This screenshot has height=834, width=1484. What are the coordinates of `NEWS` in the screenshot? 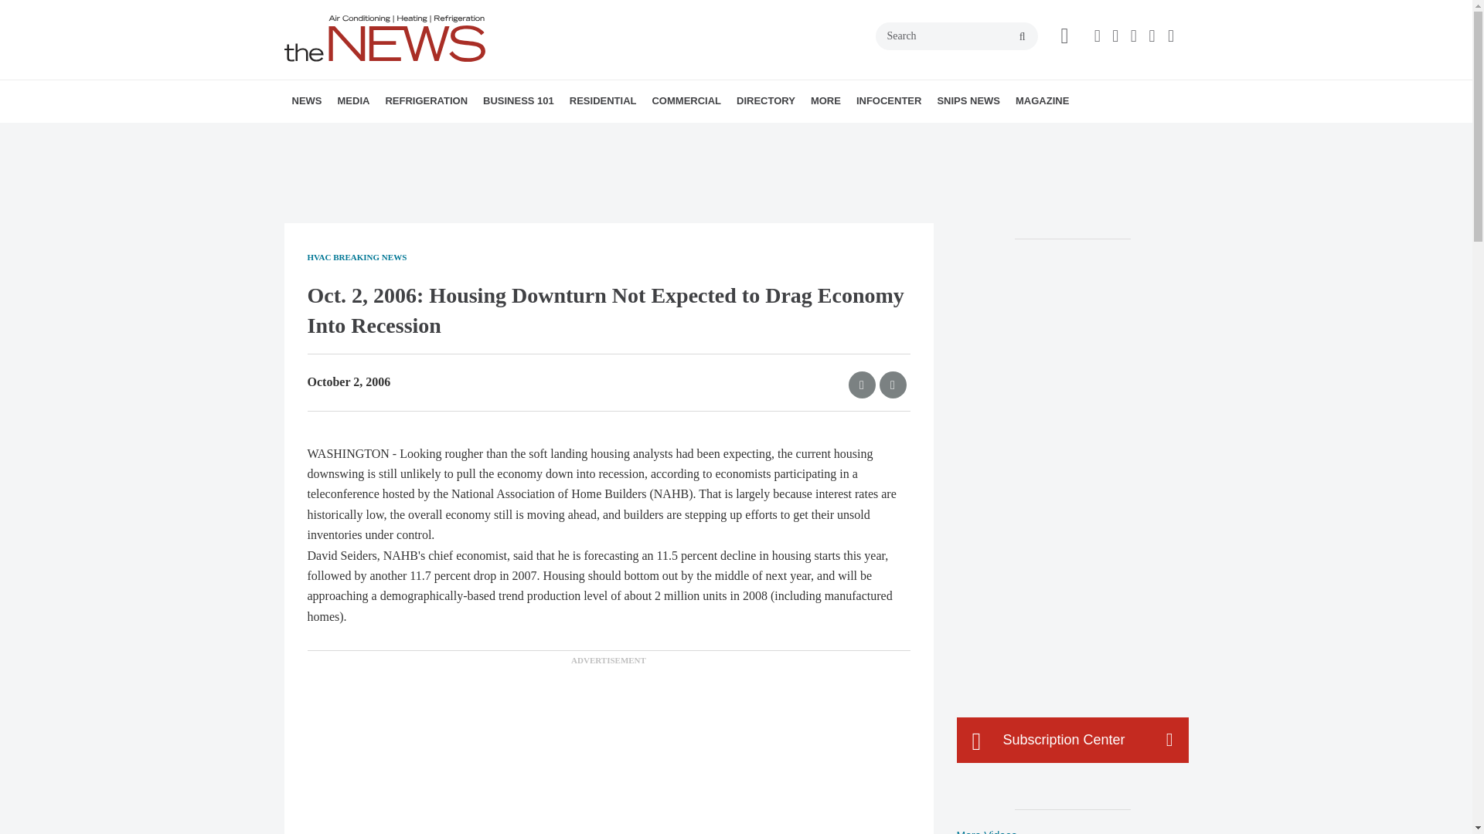 It's located at (307, 100).